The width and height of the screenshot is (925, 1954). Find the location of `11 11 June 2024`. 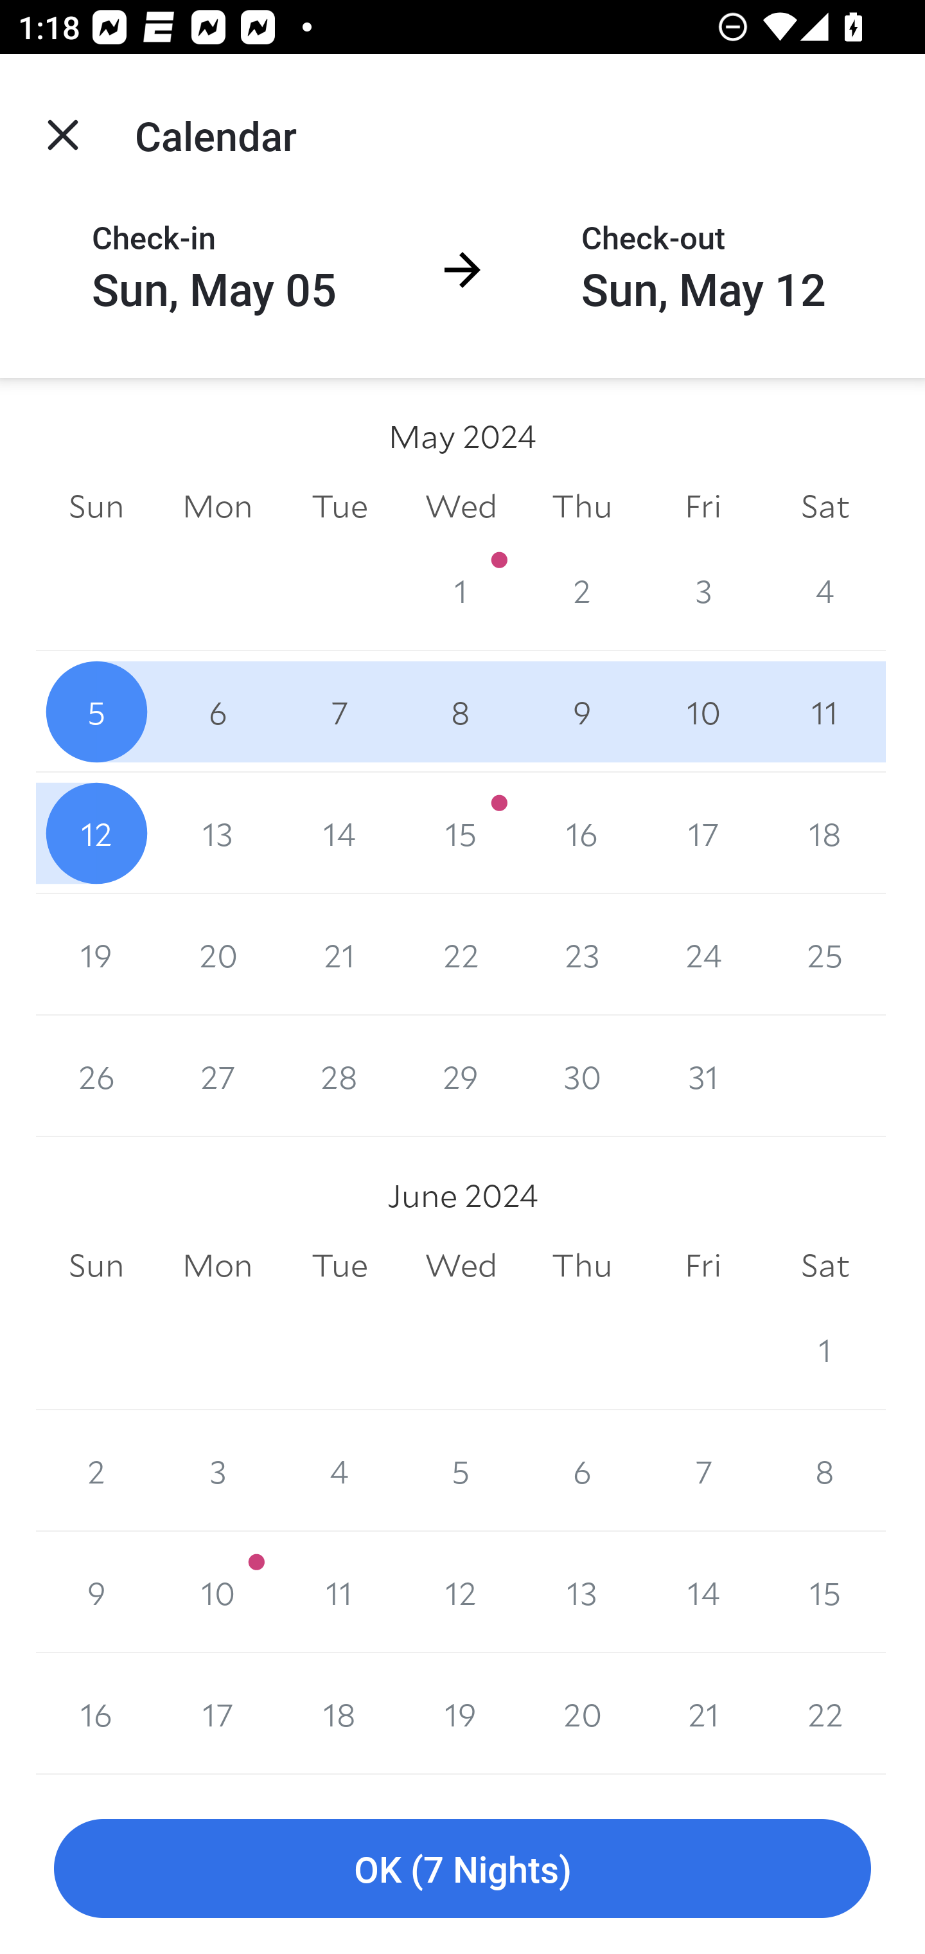

11 11 June 2024 is located at coordinates (339, 1592).